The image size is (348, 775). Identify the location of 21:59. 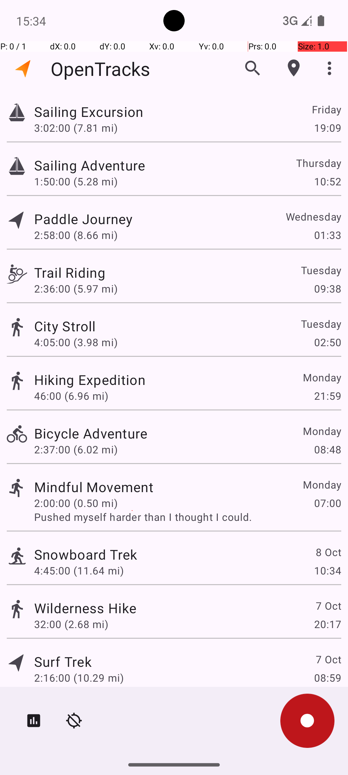
(327, 396).